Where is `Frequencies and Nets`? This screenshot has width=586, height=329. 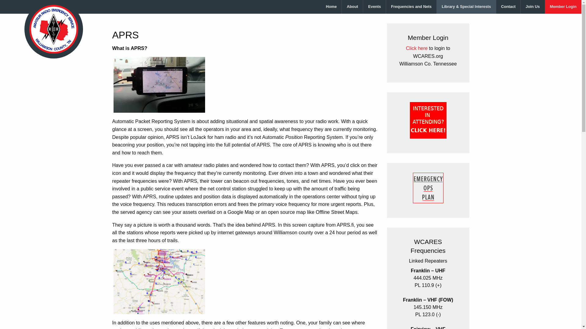 Frequencies and Nets is located at coordinates (411, 7).